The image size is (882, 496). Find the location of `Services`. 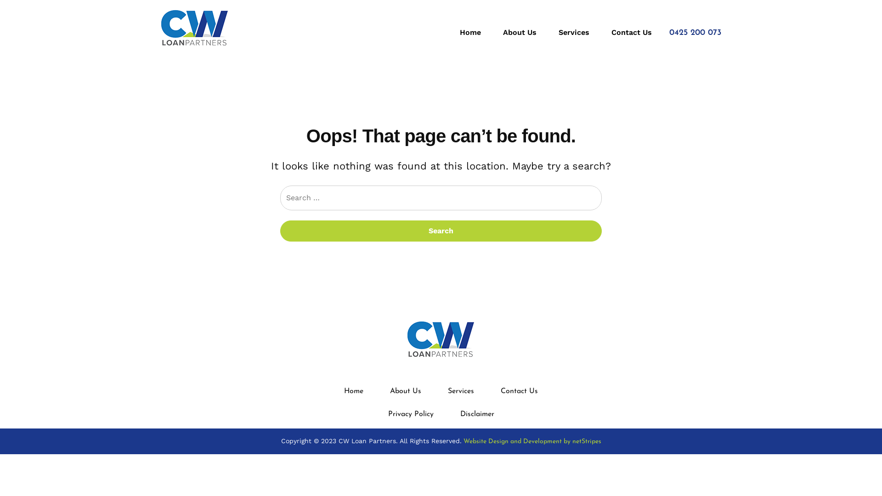

Services is located at coordinates (461, 391).